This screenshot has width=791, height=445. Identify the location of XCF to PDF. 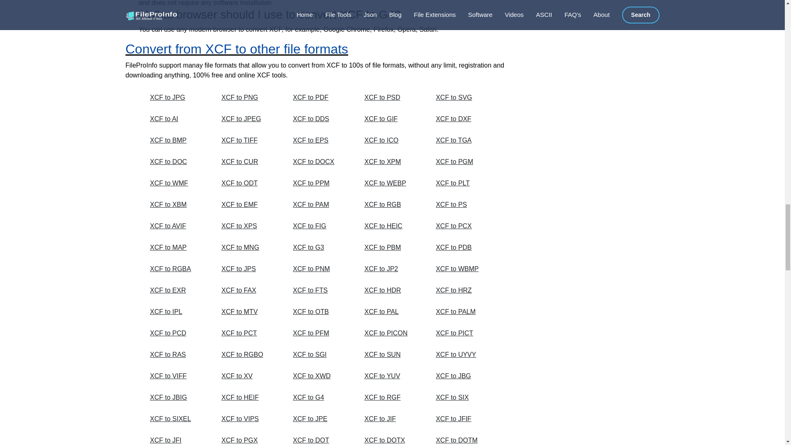
(319, 97).